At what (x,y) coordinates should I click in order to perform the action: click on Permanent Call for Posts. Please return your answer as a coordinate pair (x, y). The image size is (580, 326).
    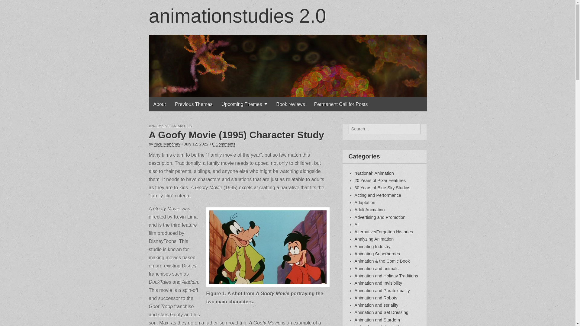
    Looking at the image, I should click on (341, 104).